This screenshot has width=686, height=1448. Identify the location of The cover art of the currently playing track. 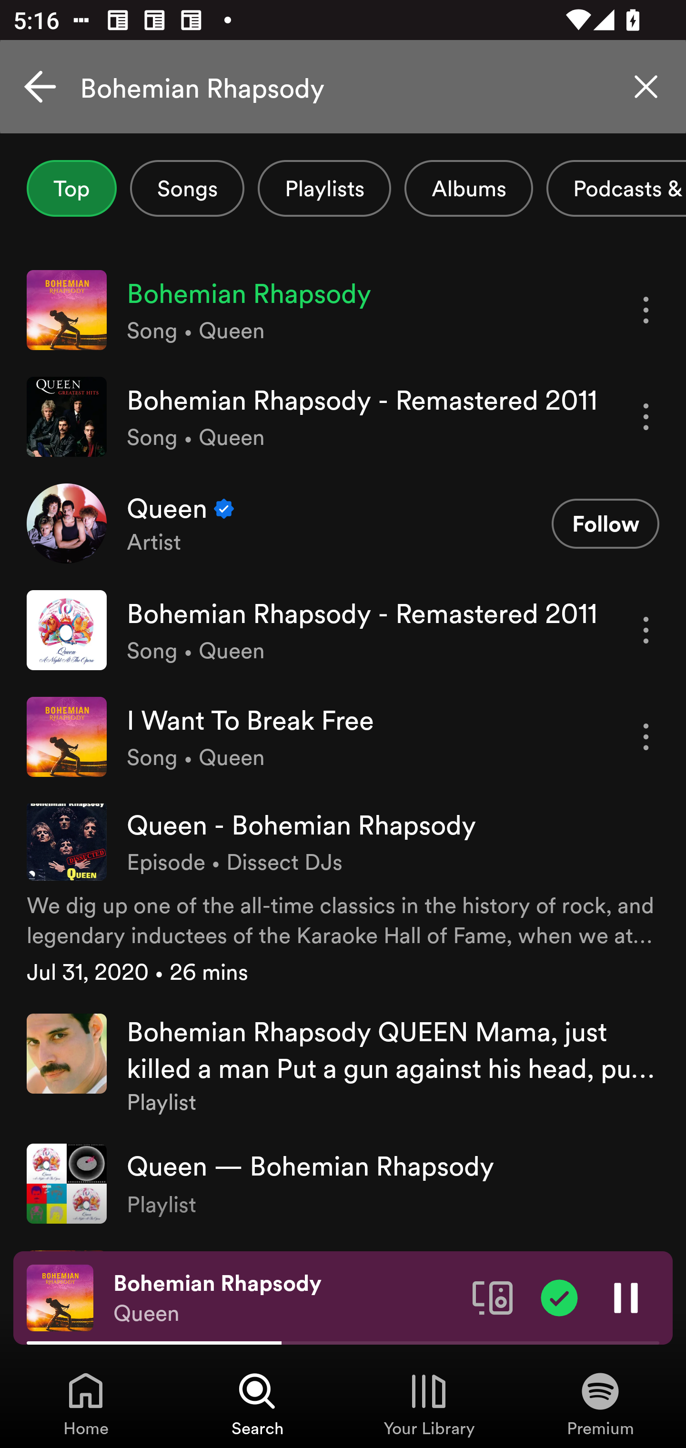
(60, 1297).